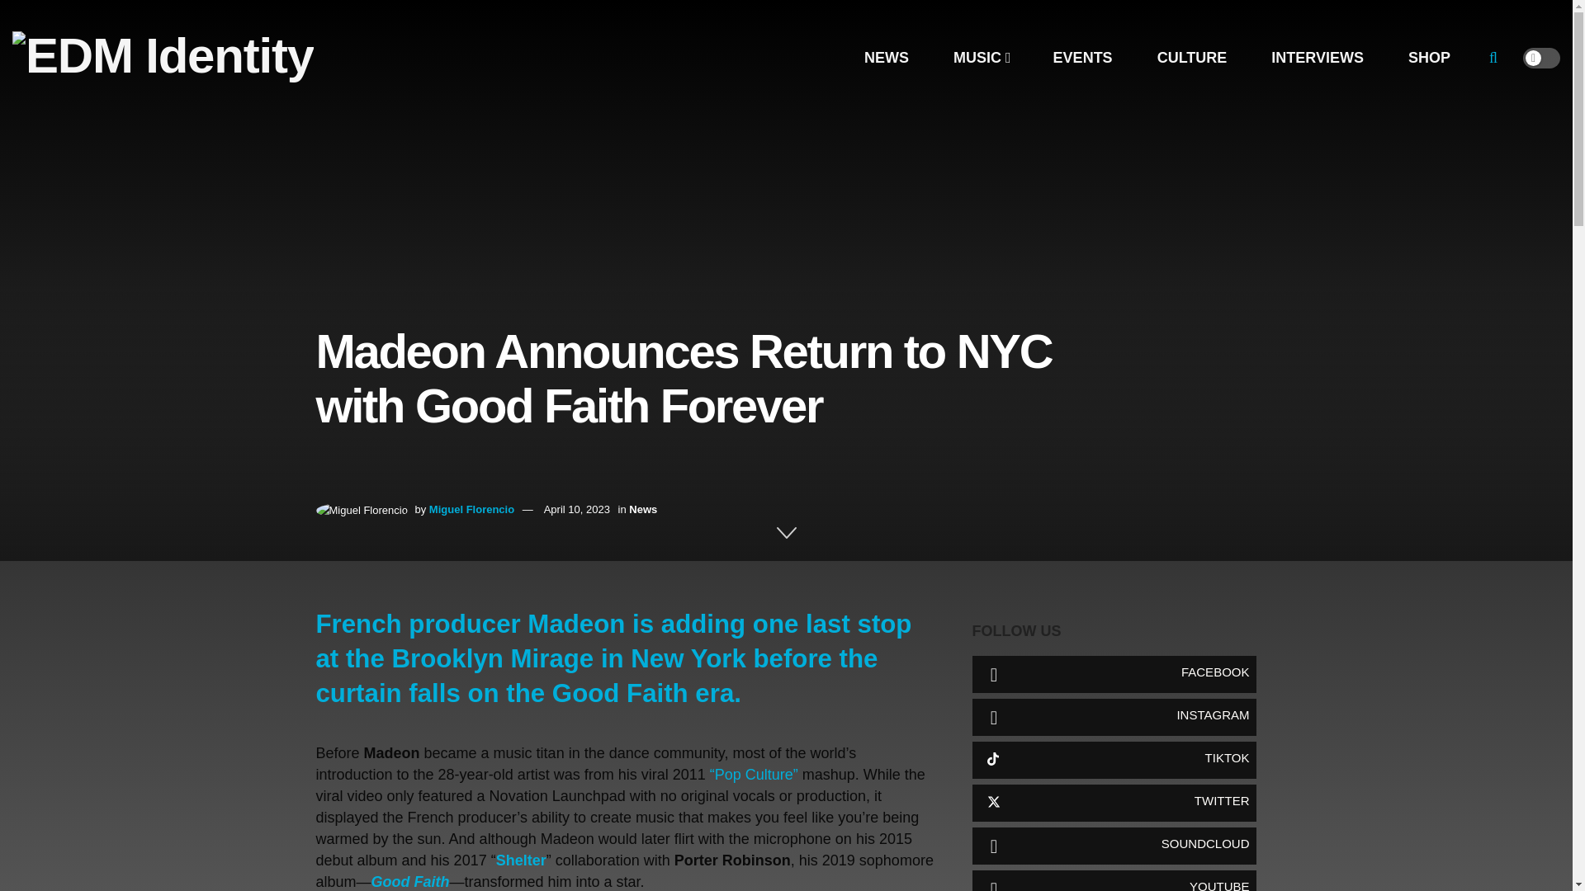 The image size is (1585, 891). Describe the element at coordinates (576, 510) in the screenshot. I see `April 10, 2023` at that location.